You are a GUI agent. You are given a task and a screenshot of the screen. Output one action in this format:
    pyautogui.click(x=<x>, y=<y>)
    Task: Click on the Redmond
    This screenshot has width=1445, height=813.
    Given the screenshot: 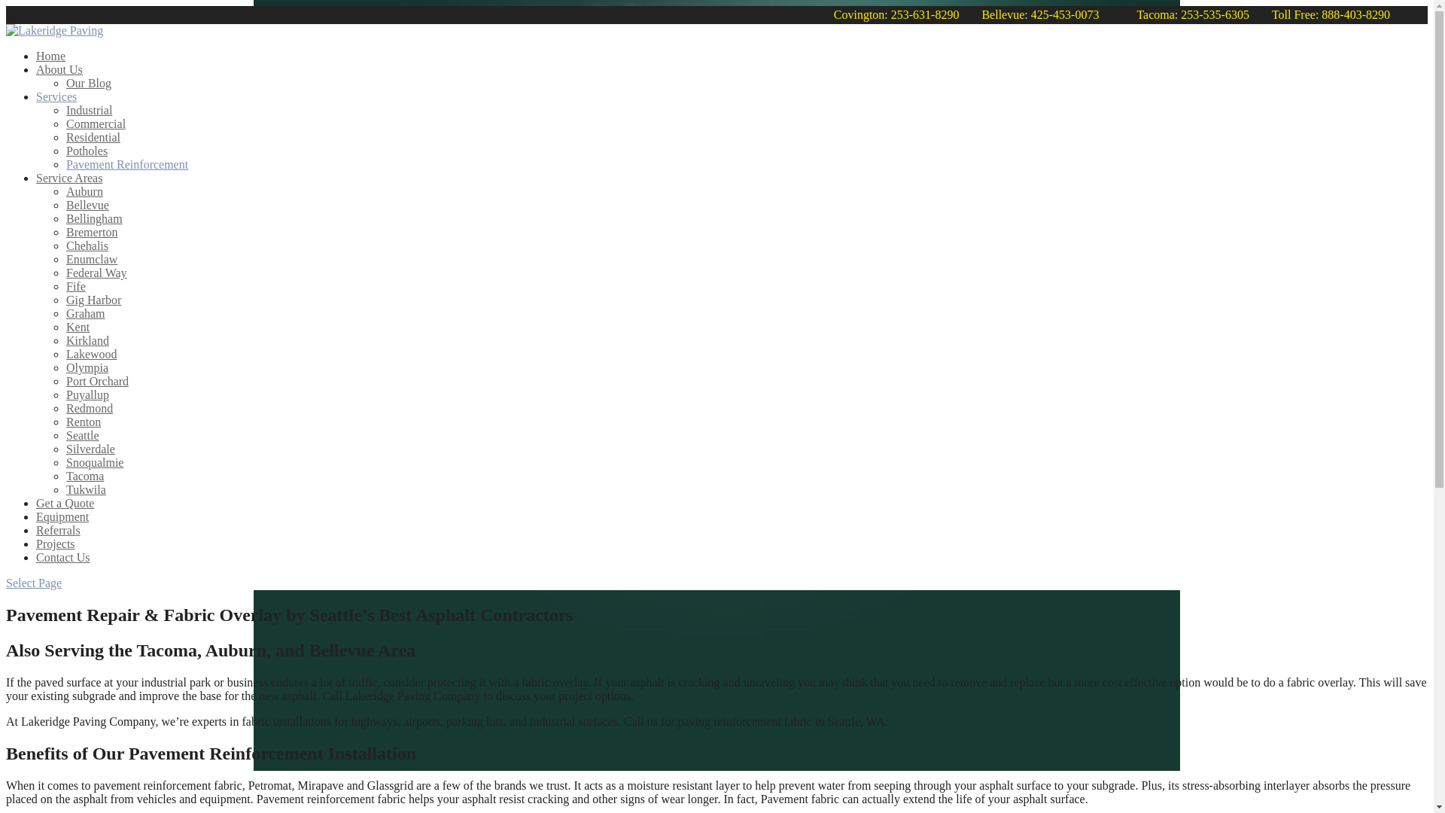 What is the action you would take?
    pyautogui.click(x=89, y=408)
    